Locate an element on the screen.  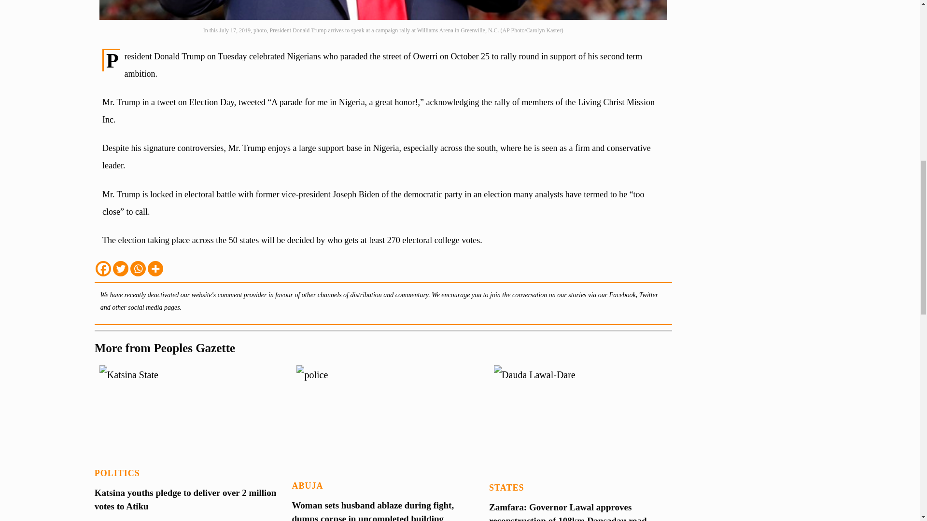
POLITICS is located at coordinates (117, 473).